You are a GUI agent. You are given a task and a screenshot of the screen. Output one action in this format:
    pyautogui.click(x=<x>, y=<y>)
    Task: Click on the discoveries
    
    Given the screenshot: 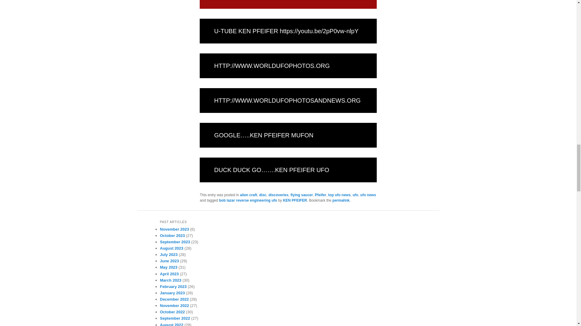 What is the action you would take?
    pyautogui.click(x=278, y=195)
    